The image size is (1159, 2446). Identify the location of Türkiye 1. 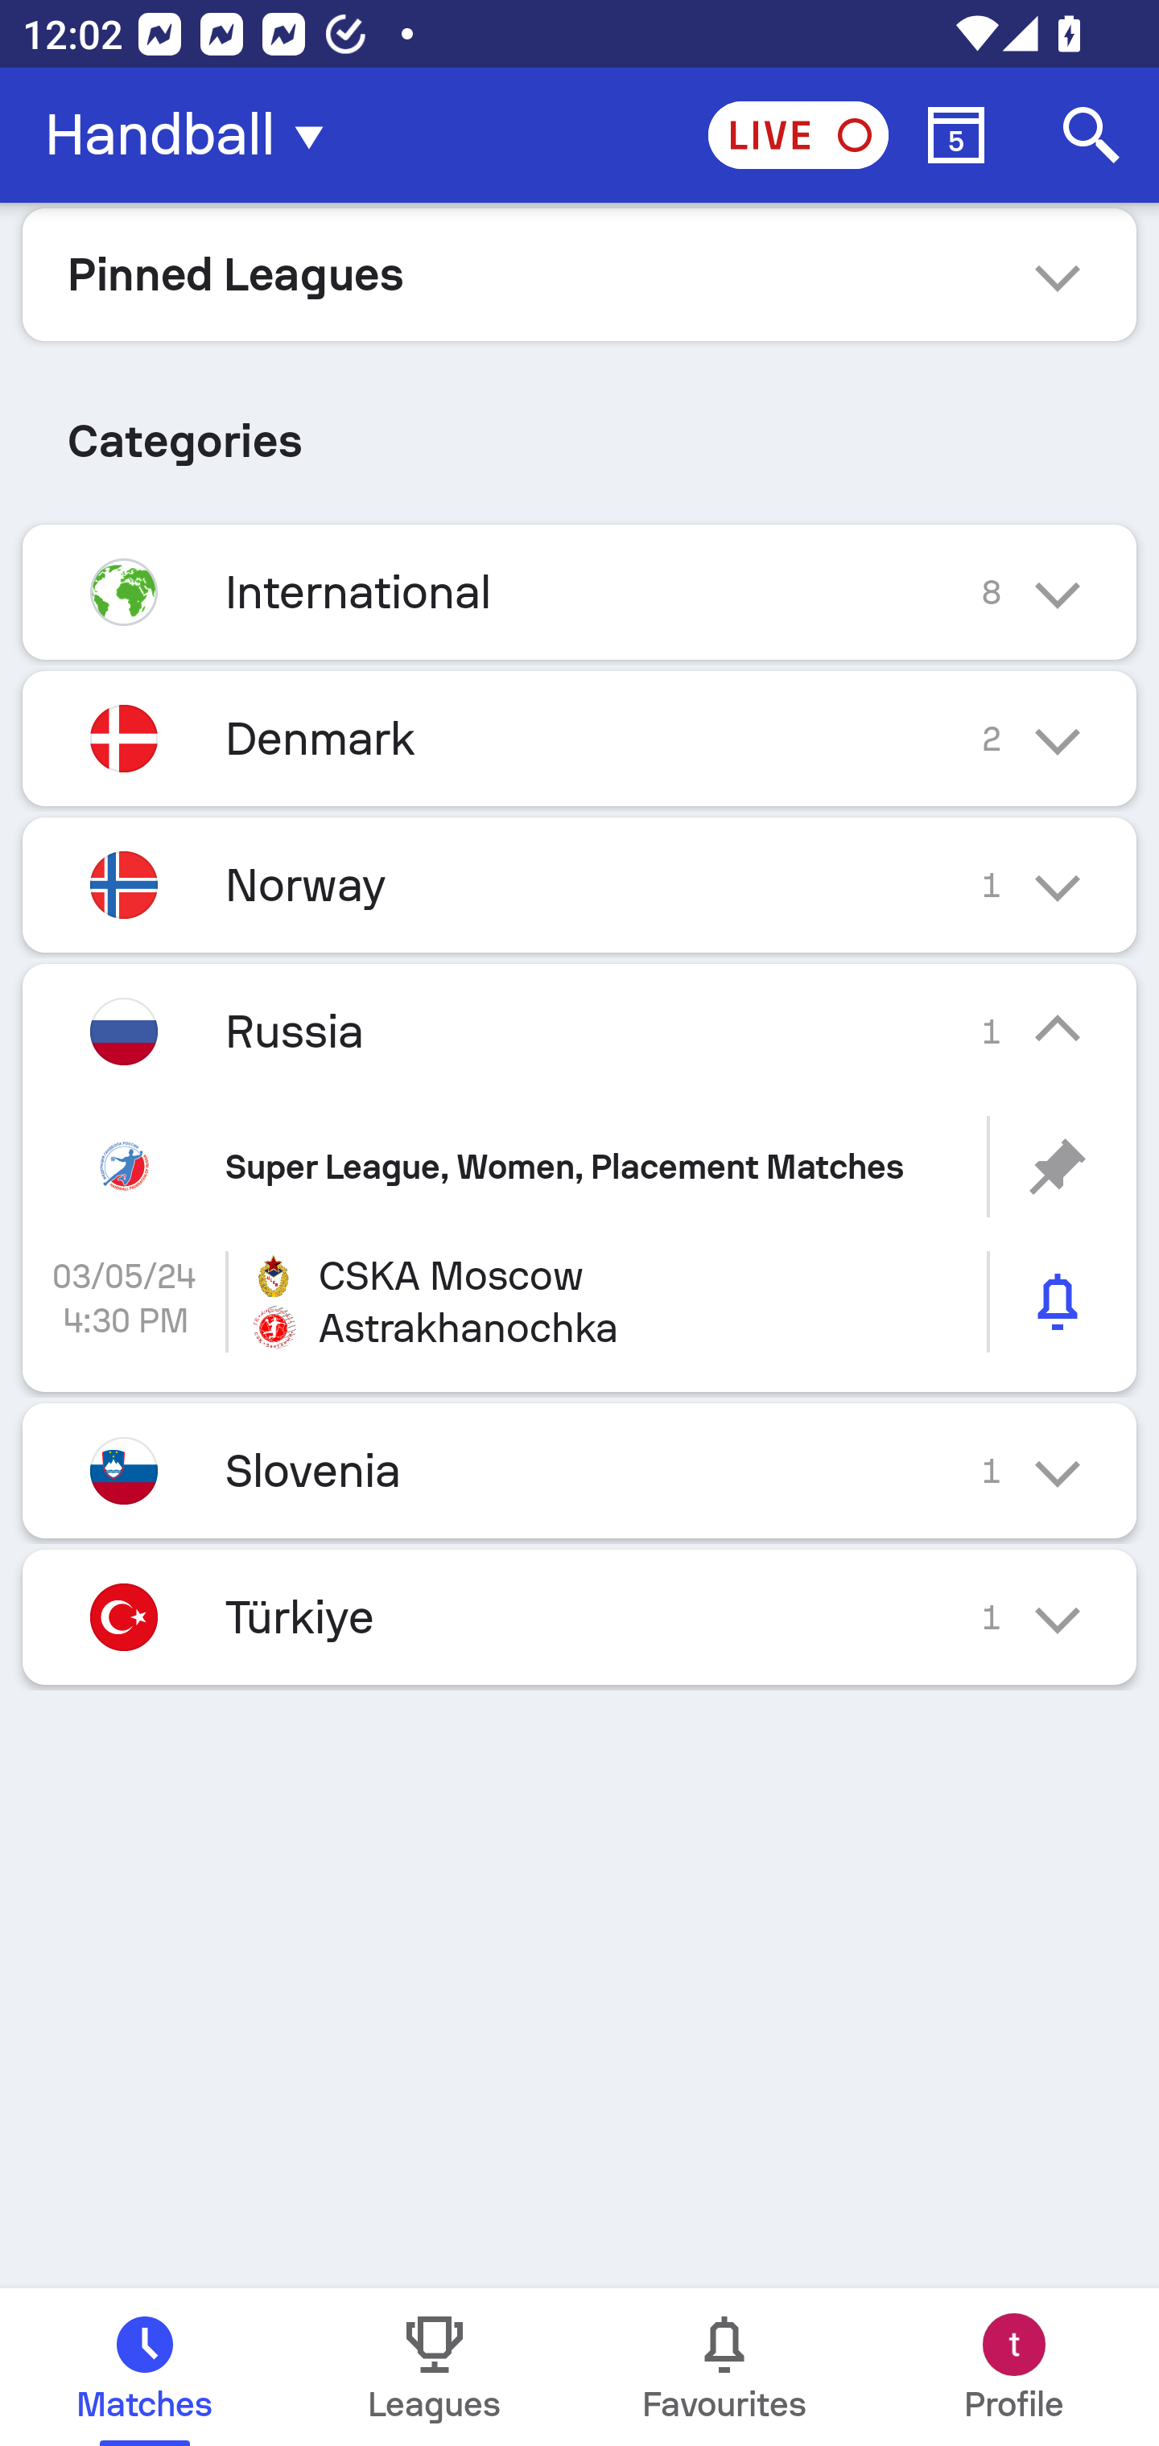
(579, 1617).